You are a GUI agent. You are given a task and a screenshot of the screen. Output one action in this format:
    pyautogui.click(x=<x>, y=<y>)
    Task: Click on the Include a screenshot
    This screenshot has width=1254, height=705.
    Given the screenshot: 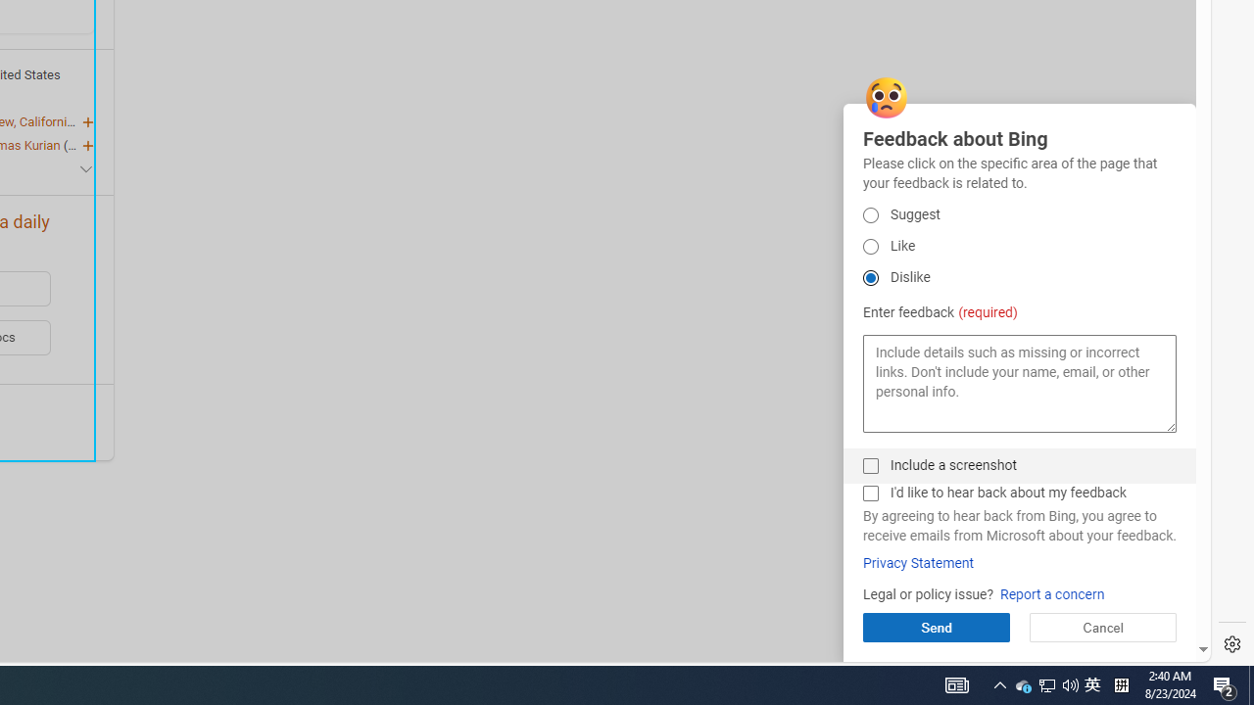 What is the action you would take?
    pyautogui.click(x=1092, y=685)
    